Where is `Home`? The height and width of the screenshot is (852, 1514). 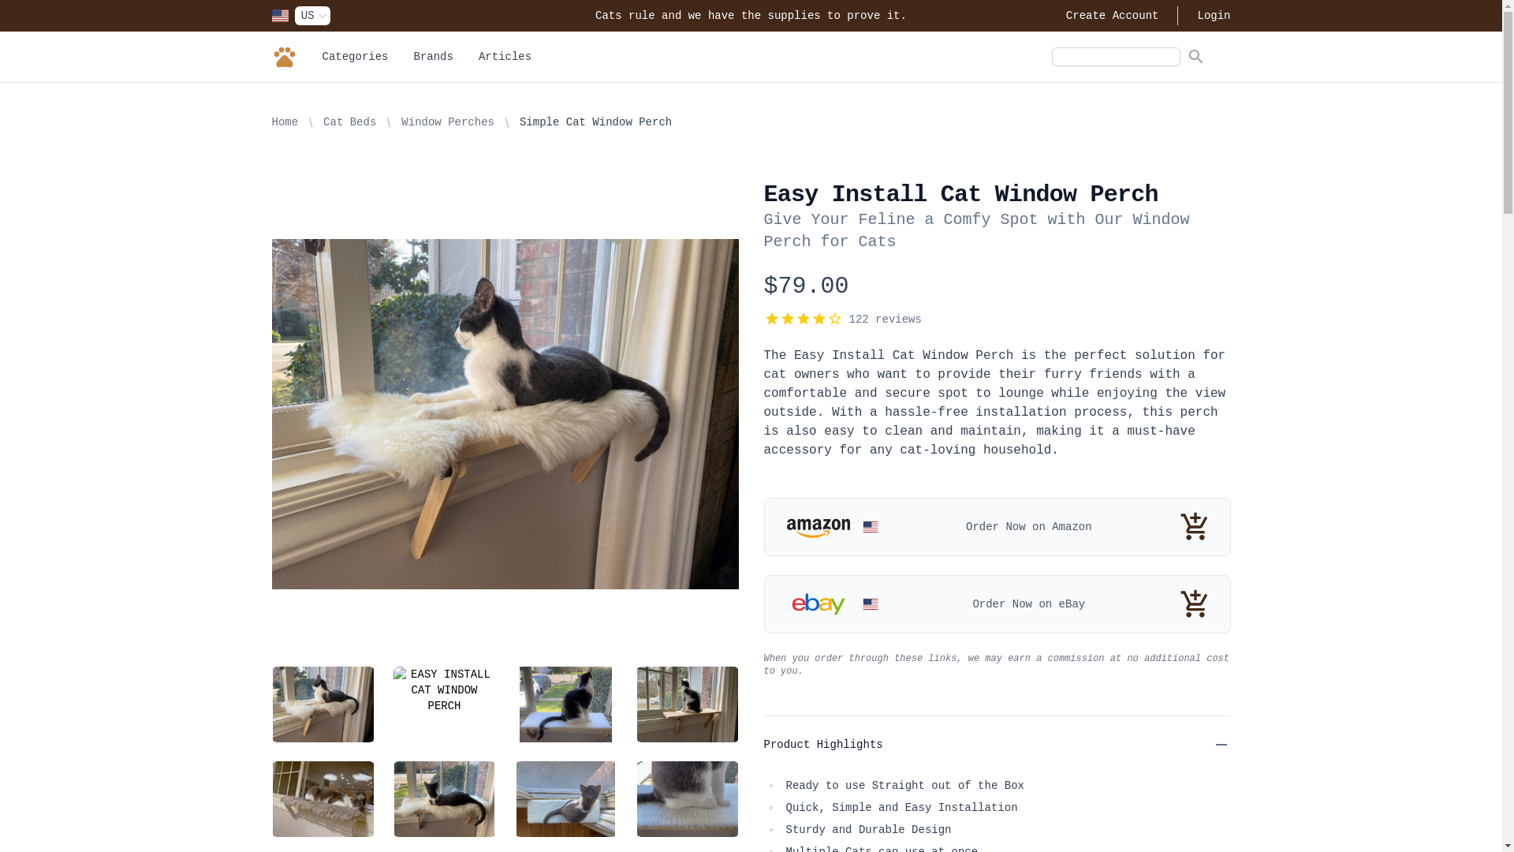 Home is located at coordinates (285, 122).